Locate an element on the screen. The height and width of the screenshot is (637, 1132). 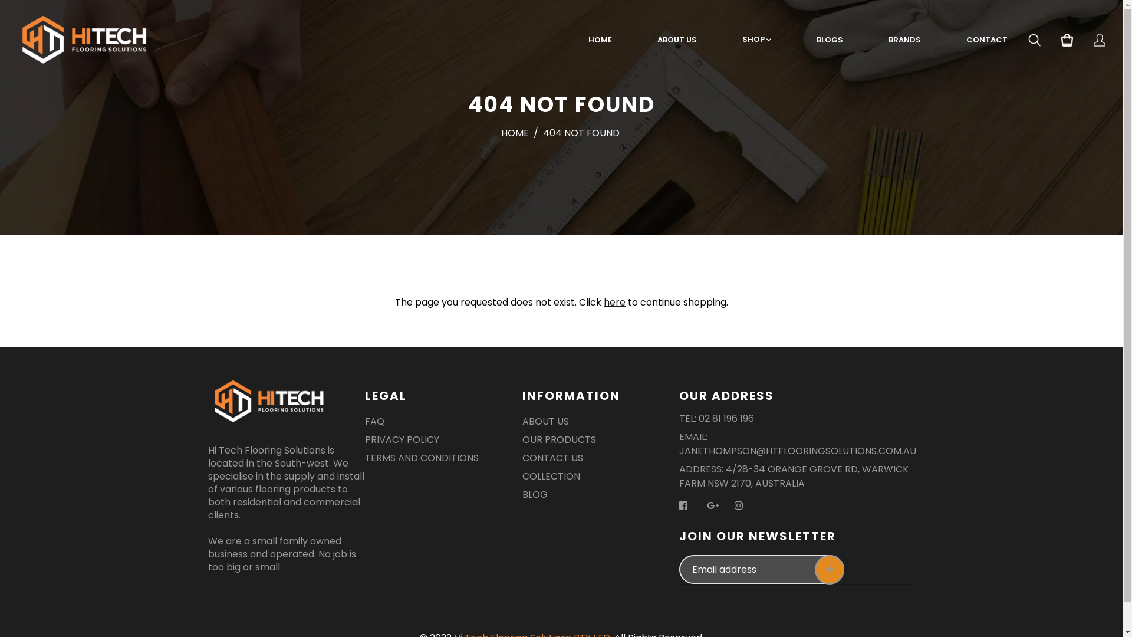
ABOUT US is located at coordinates (545, 423).